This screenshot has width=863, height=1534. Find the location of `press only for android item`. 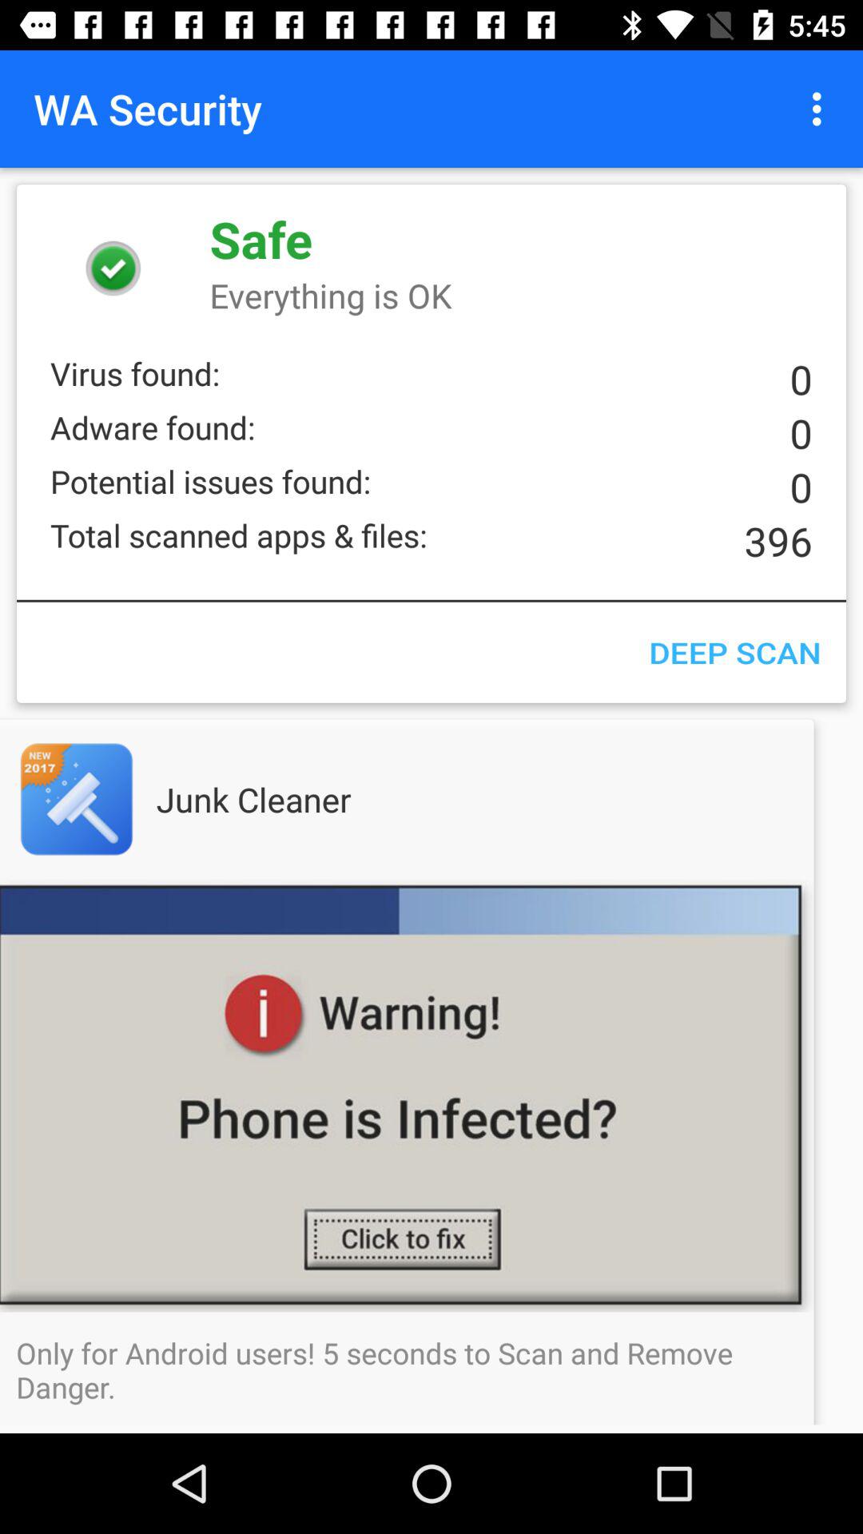

press only for android item is located at coordinates (431, 1369).